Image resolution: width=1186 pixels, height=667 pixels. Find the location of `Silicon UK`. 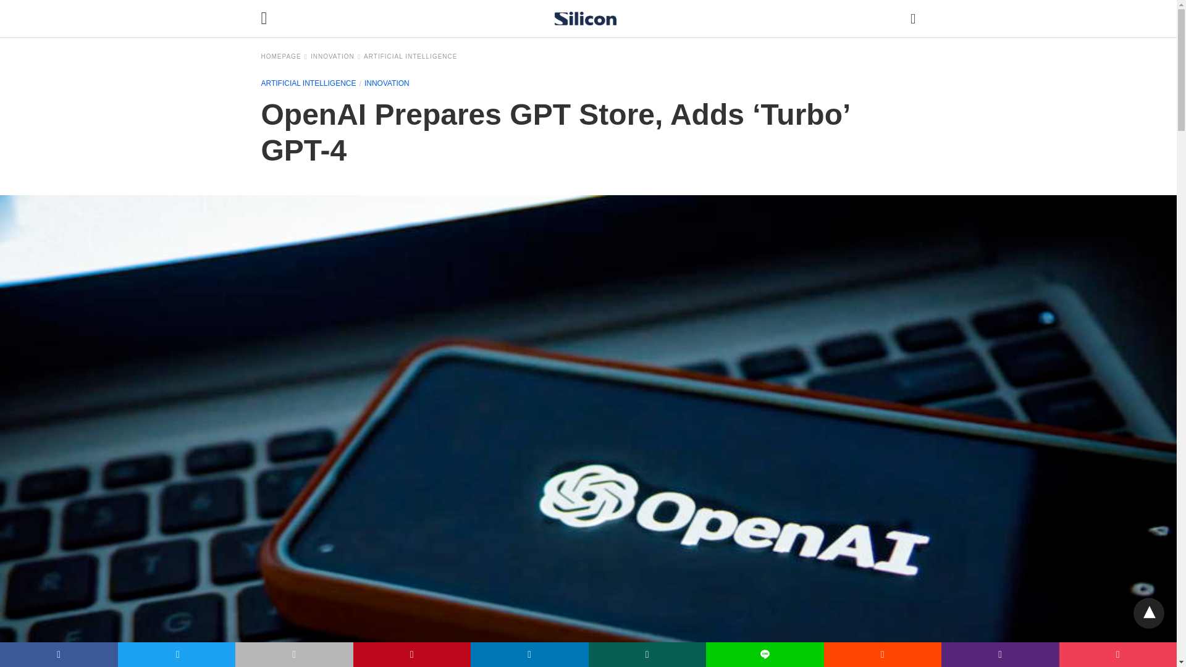

Silicon UK is located at coordinates (586, 19).